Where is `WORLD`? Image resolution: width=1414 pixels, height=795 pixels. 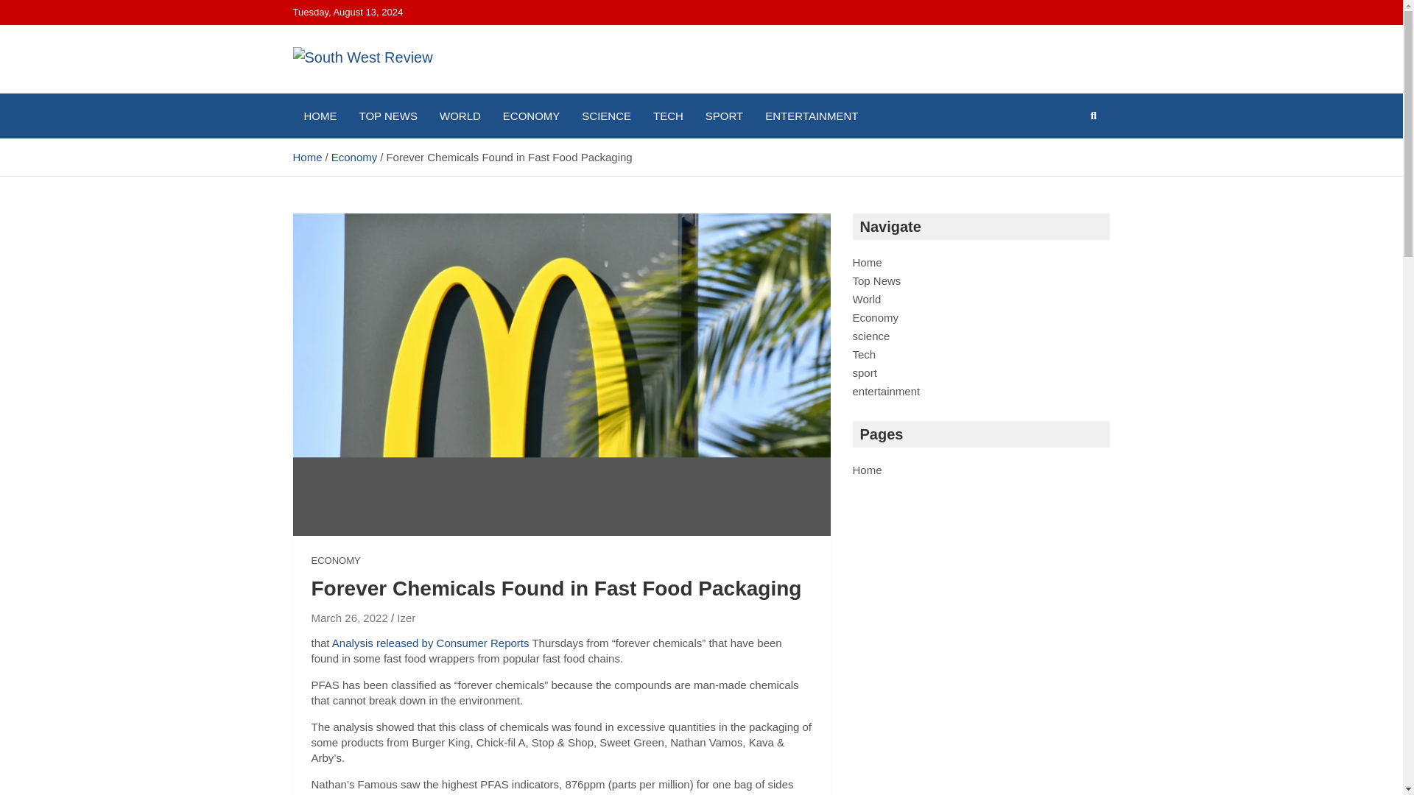 WORLD is located at coordinates (460, 116).